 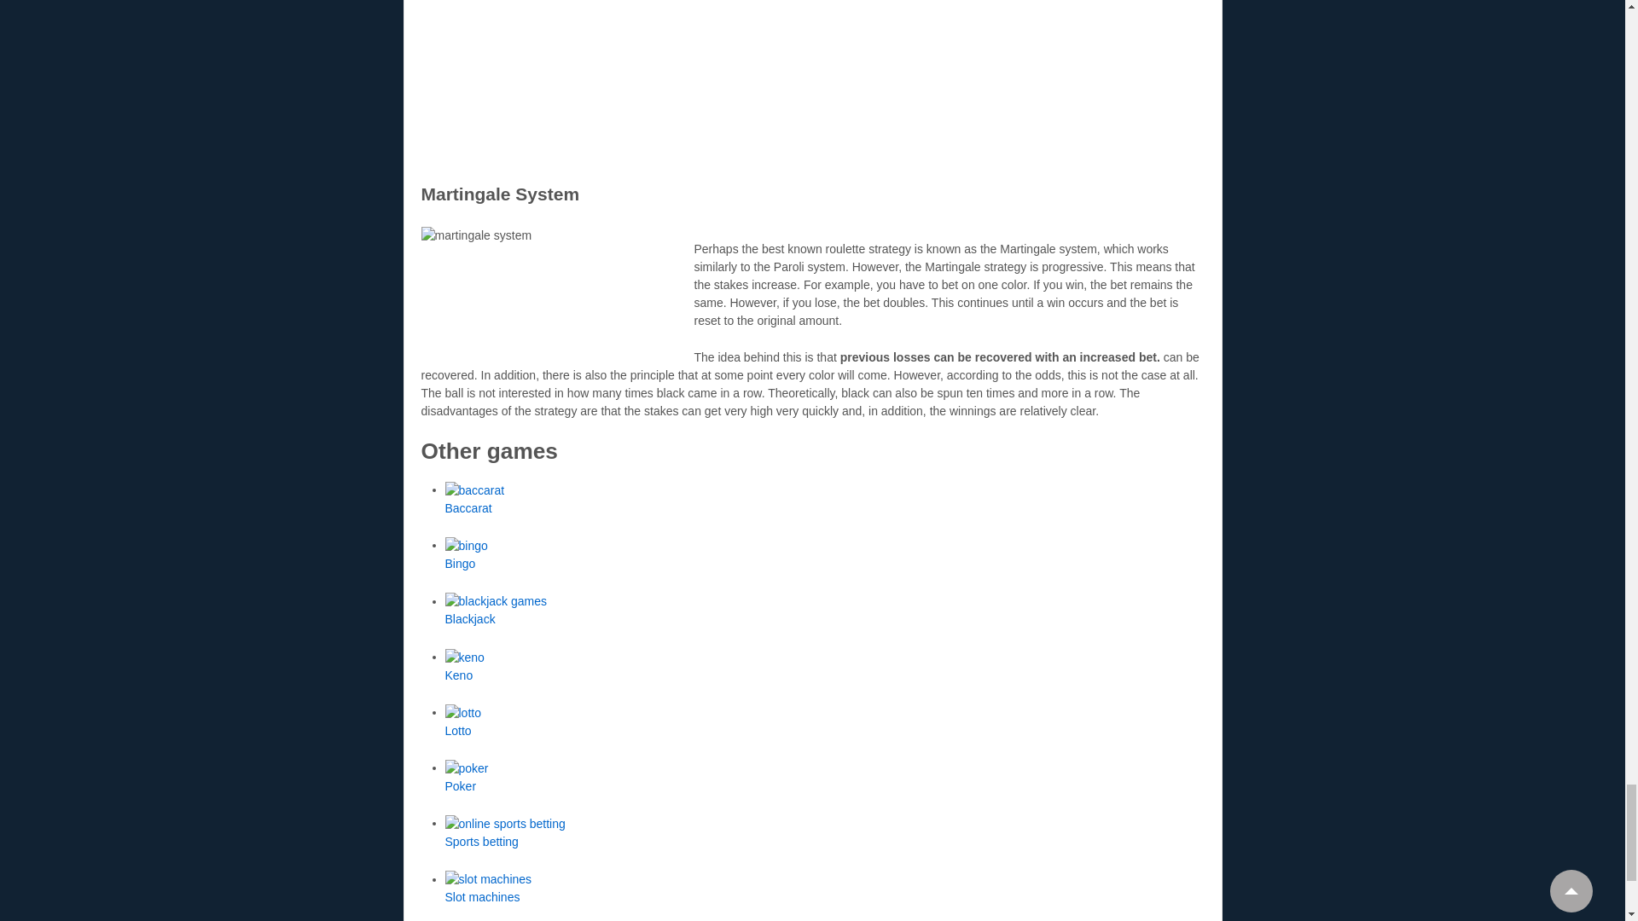 What do you see at coordinates (482, 841) in the screenshot?
I see `Sports betting` at bounding box center [482, 841].